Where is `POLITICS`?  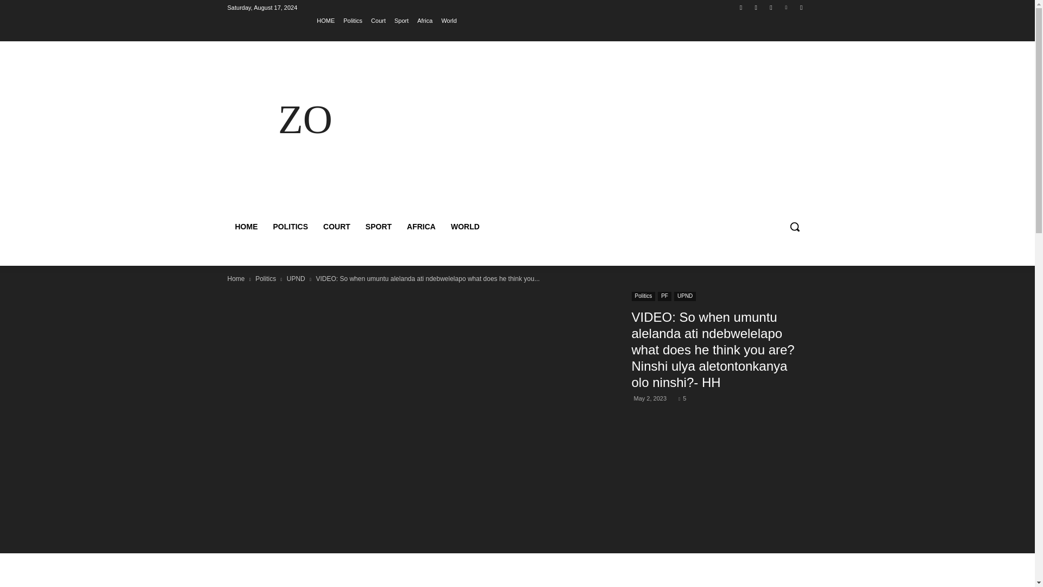 POLITICS is located at coordinates (290, 226).